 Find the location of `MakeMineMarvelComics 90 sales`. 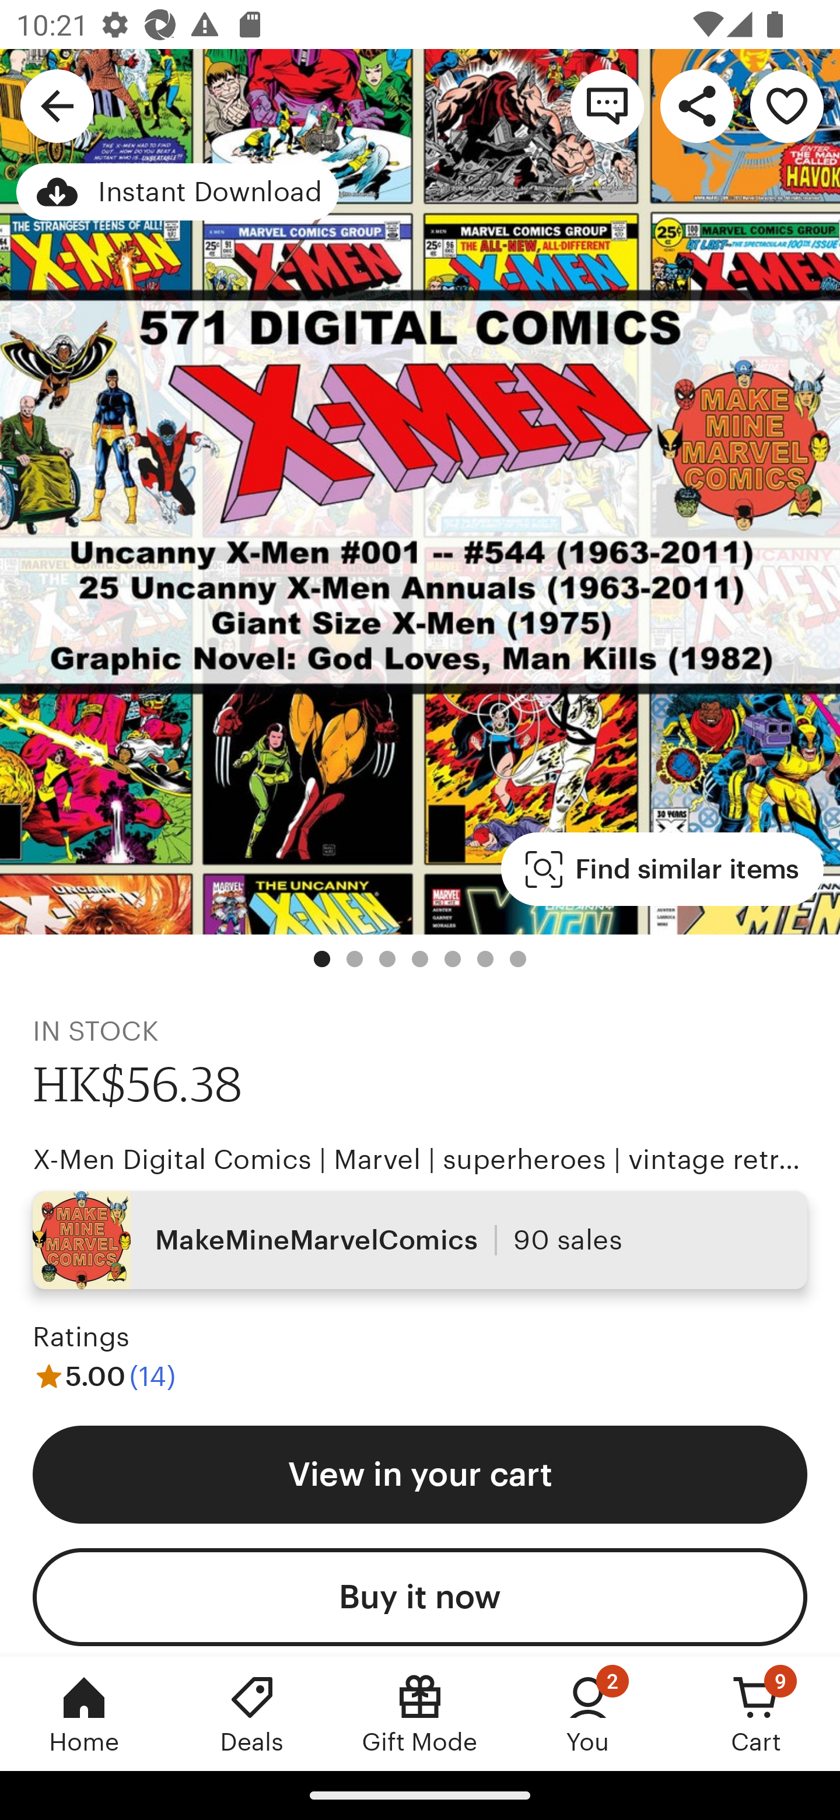

MakeMineMarvelComics 90 sales is located at coordinates (420, 1239).